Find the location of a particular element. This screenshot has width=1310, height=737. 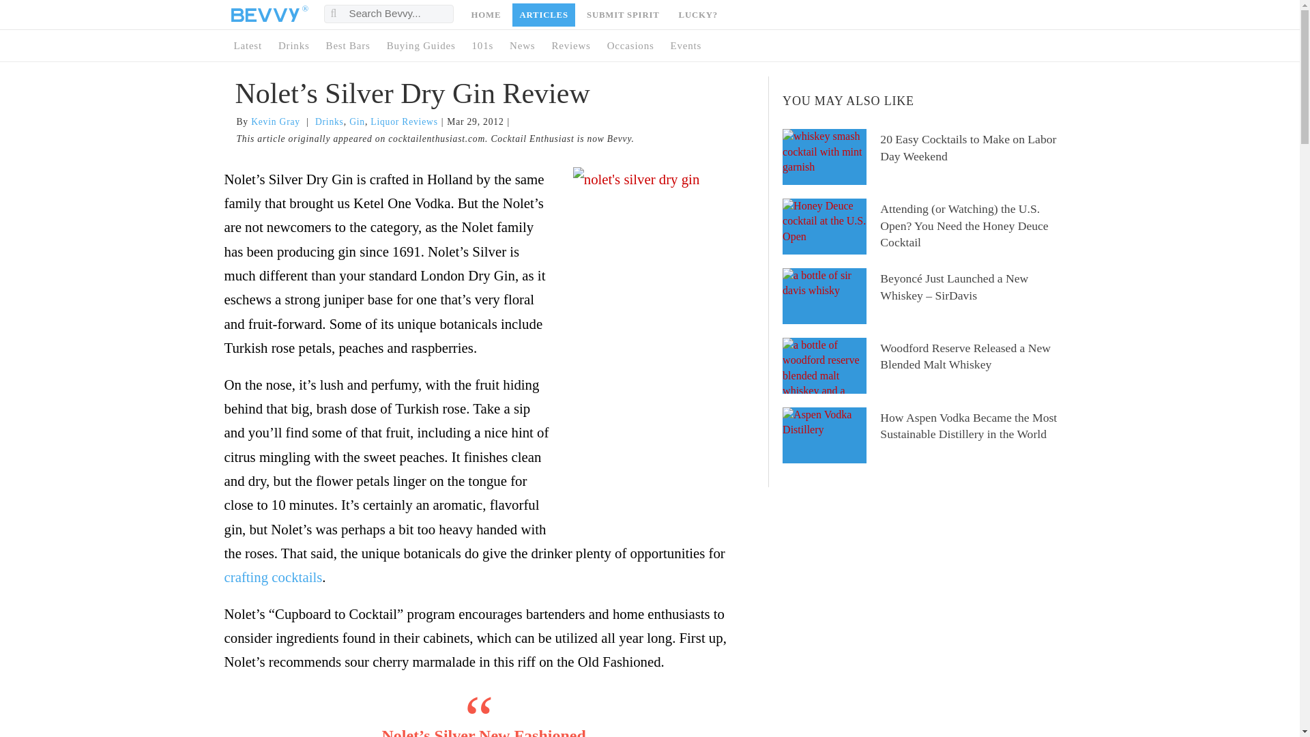

SUBMIT SPIRIT is located at coordinates (624, 15).